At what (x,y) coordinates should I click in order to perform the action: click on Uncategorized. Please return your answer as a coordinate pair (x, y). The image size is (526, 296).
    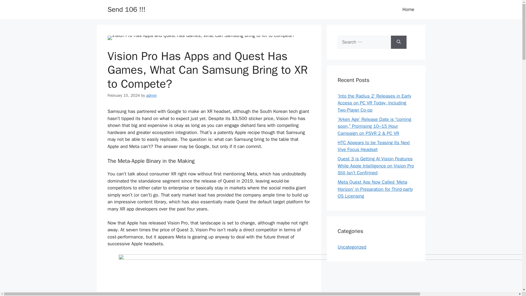
    Looking at the image, I should click on (352, 247).